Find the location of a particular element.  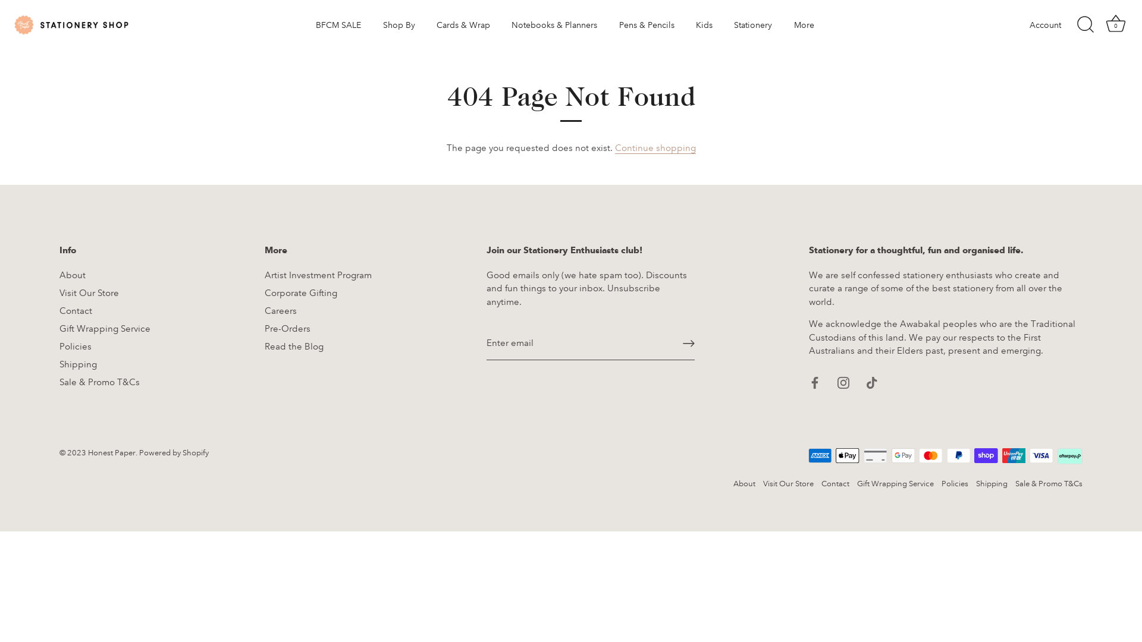

Read the Blog is located at coordinates (294, 347).